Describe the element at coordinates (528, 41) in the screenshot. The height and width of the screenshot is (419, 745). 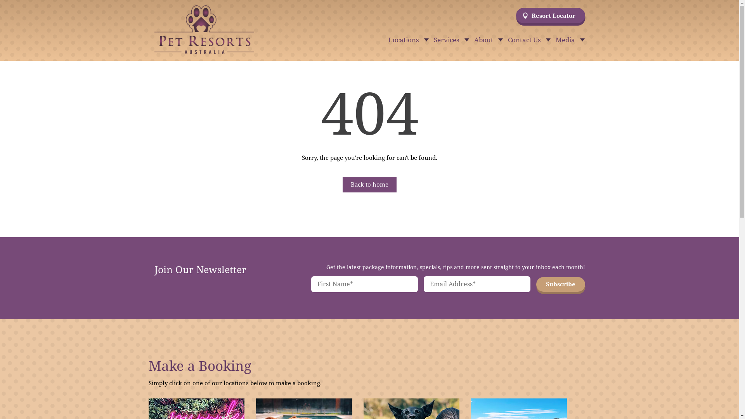
I see `Contact Us` at that location.